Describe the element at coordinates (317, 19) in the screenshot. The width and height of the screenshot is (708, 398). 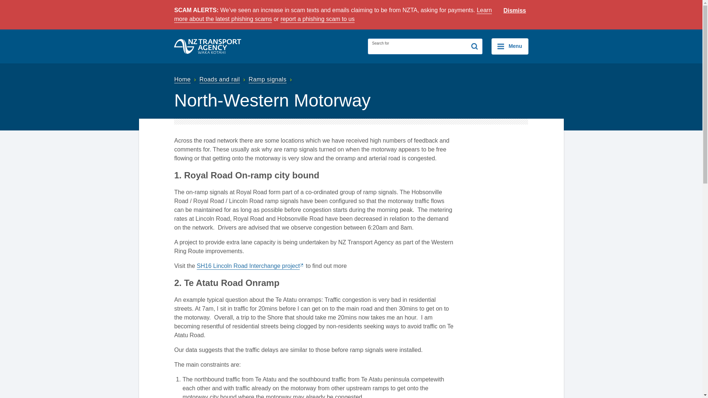
I see `report a phishing scam to us` at that location.